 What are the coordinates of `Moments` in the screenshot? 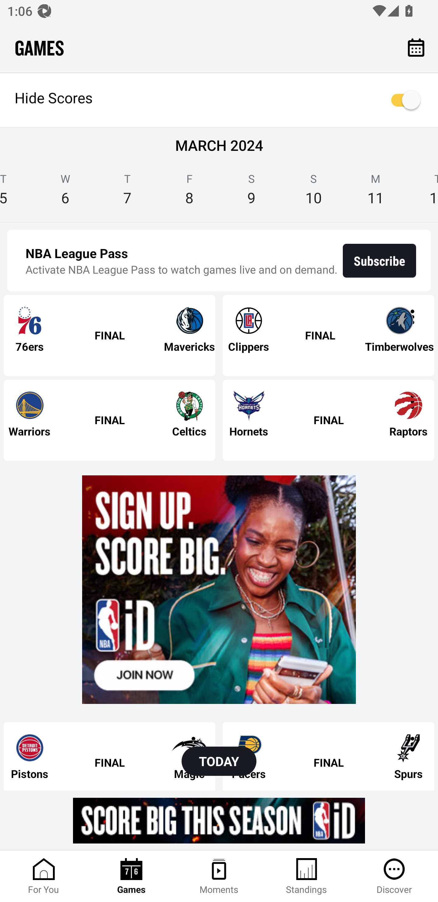 It's located at (219, 876).